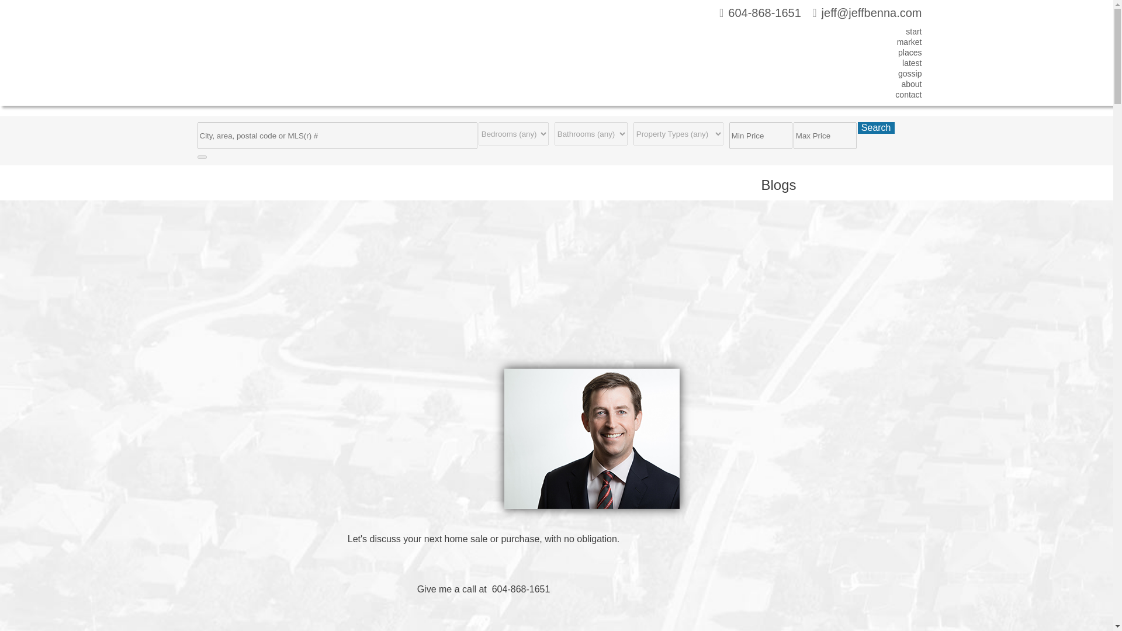 The width and height of the screenshot is (1122, 631). What do you see at coordinates (781, 223) in the screenshot?
I see `About me` at bounding box center [781, 223].